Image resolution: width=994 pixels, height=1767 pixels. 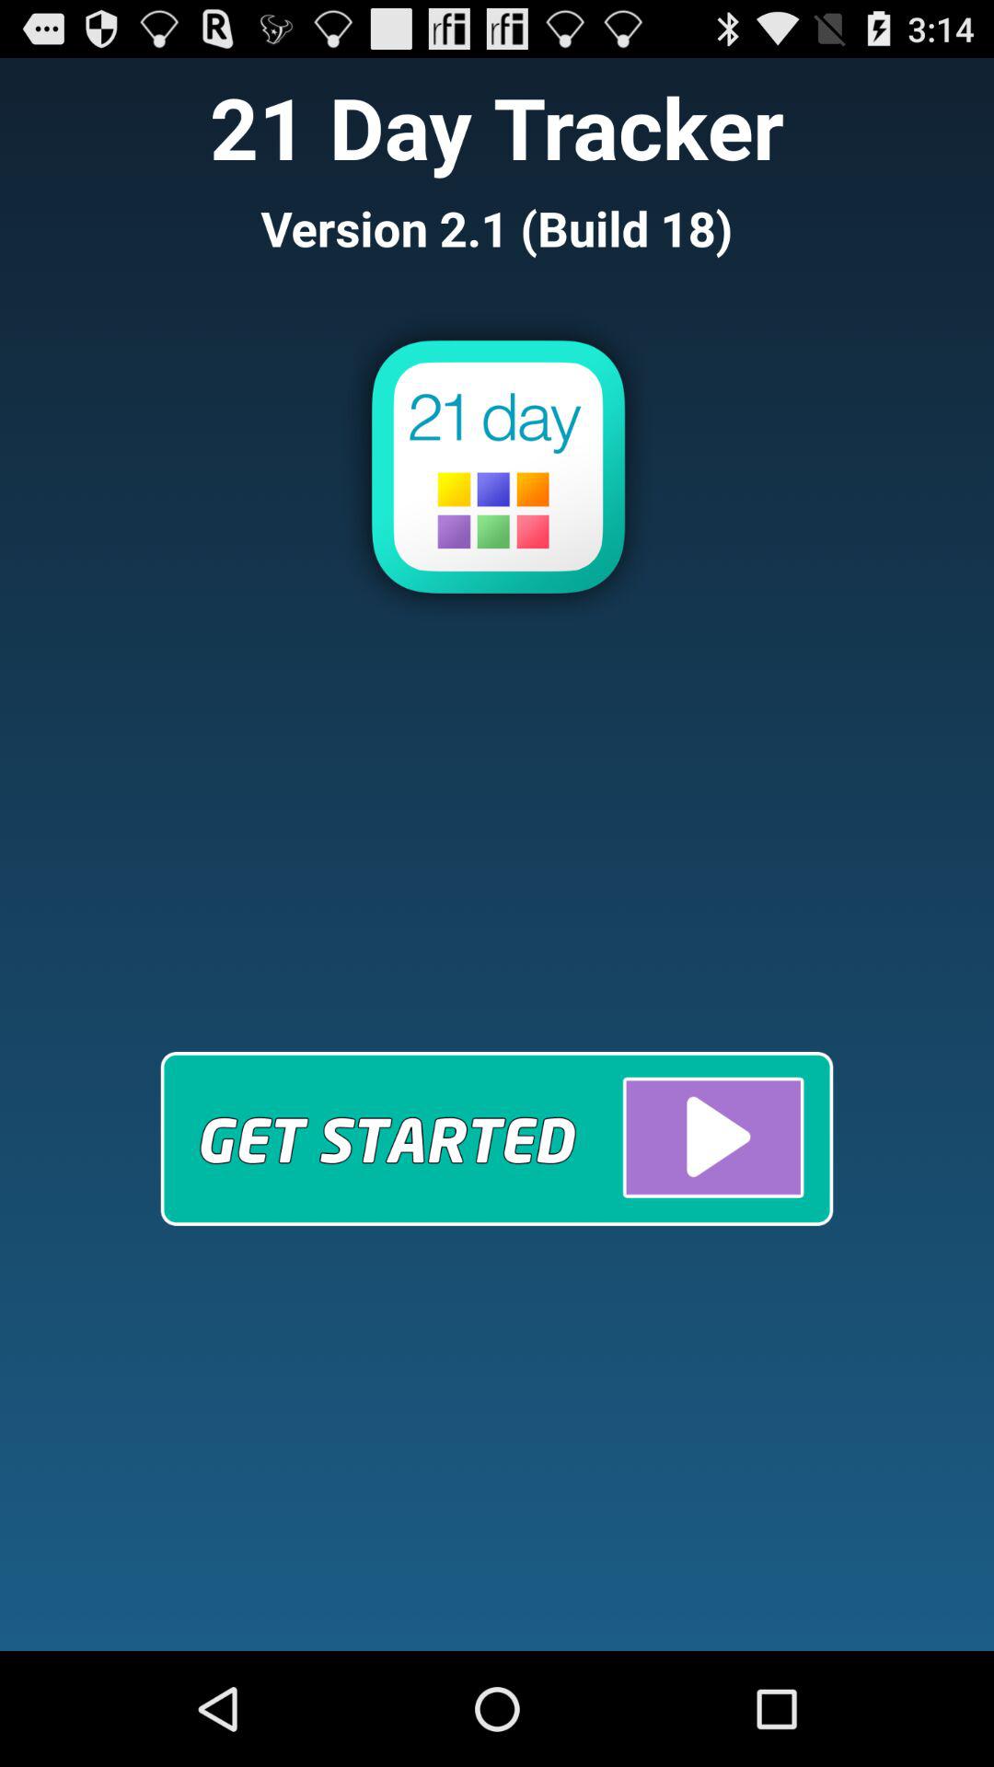 I want to click on start the app, so click(x=497, y=1138).